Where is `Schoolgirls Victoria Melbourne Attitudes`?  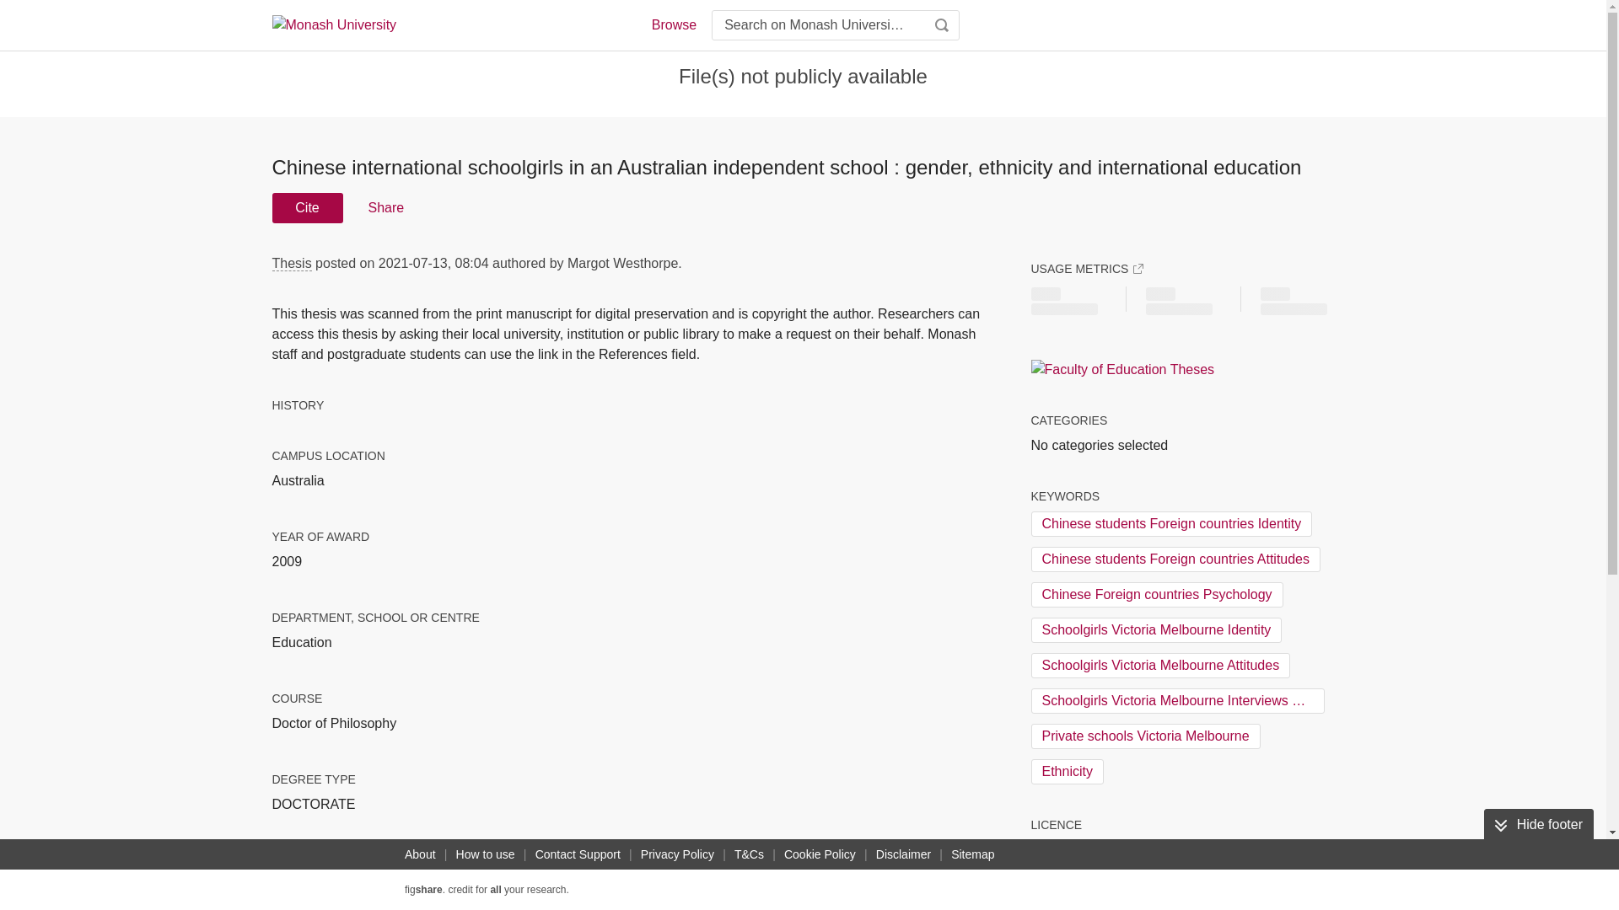
Schoolgirls Victoria Melbourne Attitudes is located at coordinates (1160, 666).